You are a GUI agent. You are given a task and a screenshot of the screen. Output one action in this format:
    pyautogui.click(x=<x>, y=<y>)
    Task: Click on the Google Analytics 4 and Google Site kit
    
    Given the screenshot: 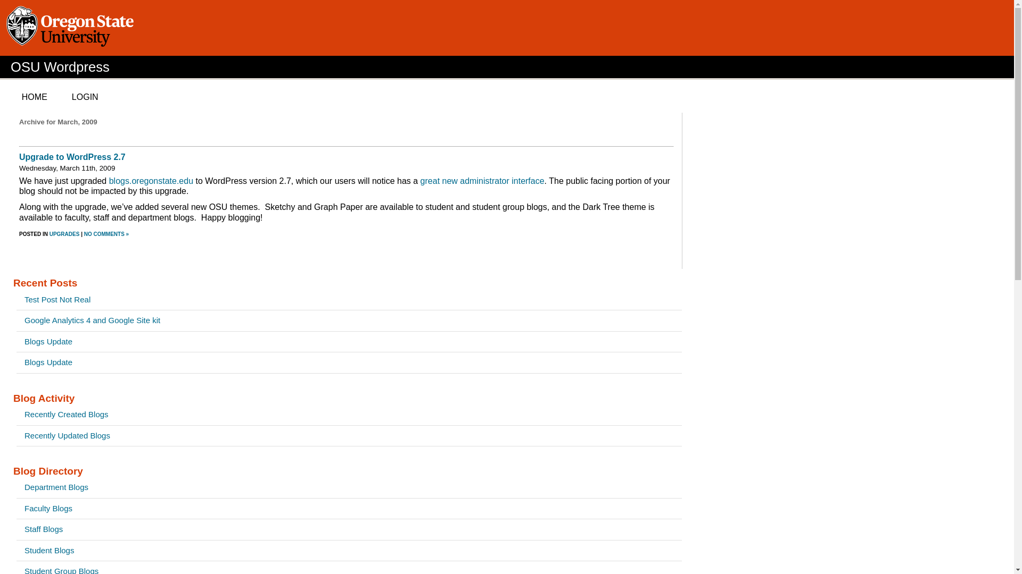 What is the action you would take?
    pyautogui.click(x=349, y=320)
    